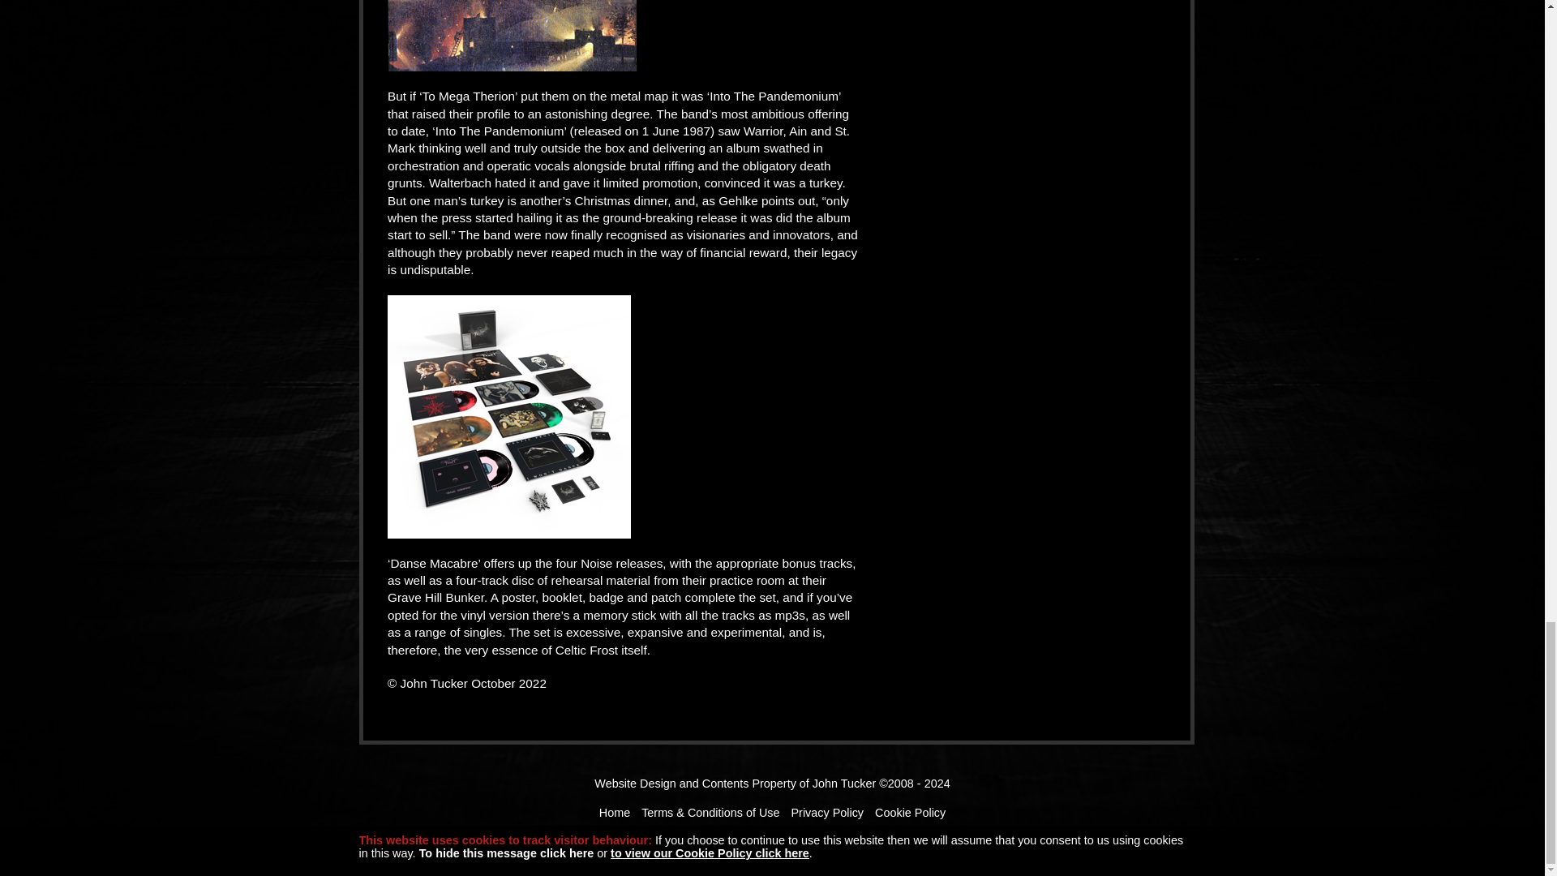  Describe the element at coordinates (910, 812) in the screenshot. I see `Cookie Policy` at that location.